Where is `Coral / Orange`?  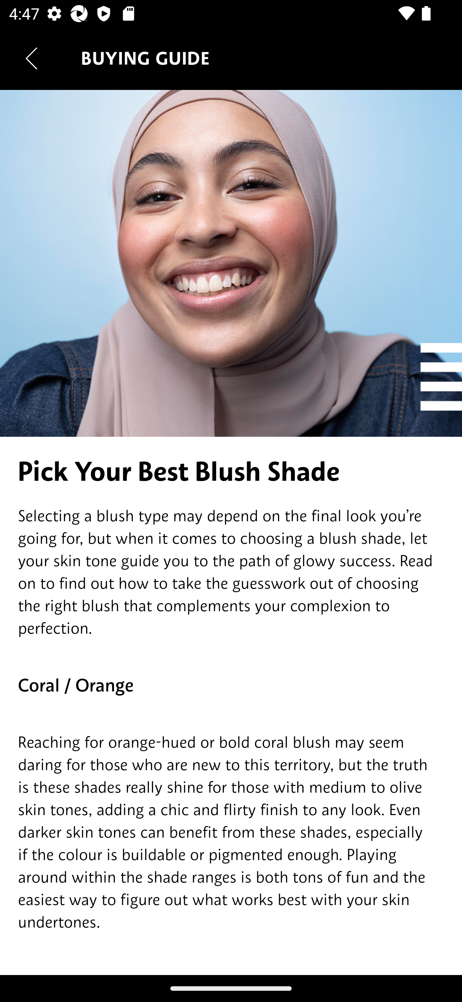 Coral / Orange is located at coordinates (231, 685).